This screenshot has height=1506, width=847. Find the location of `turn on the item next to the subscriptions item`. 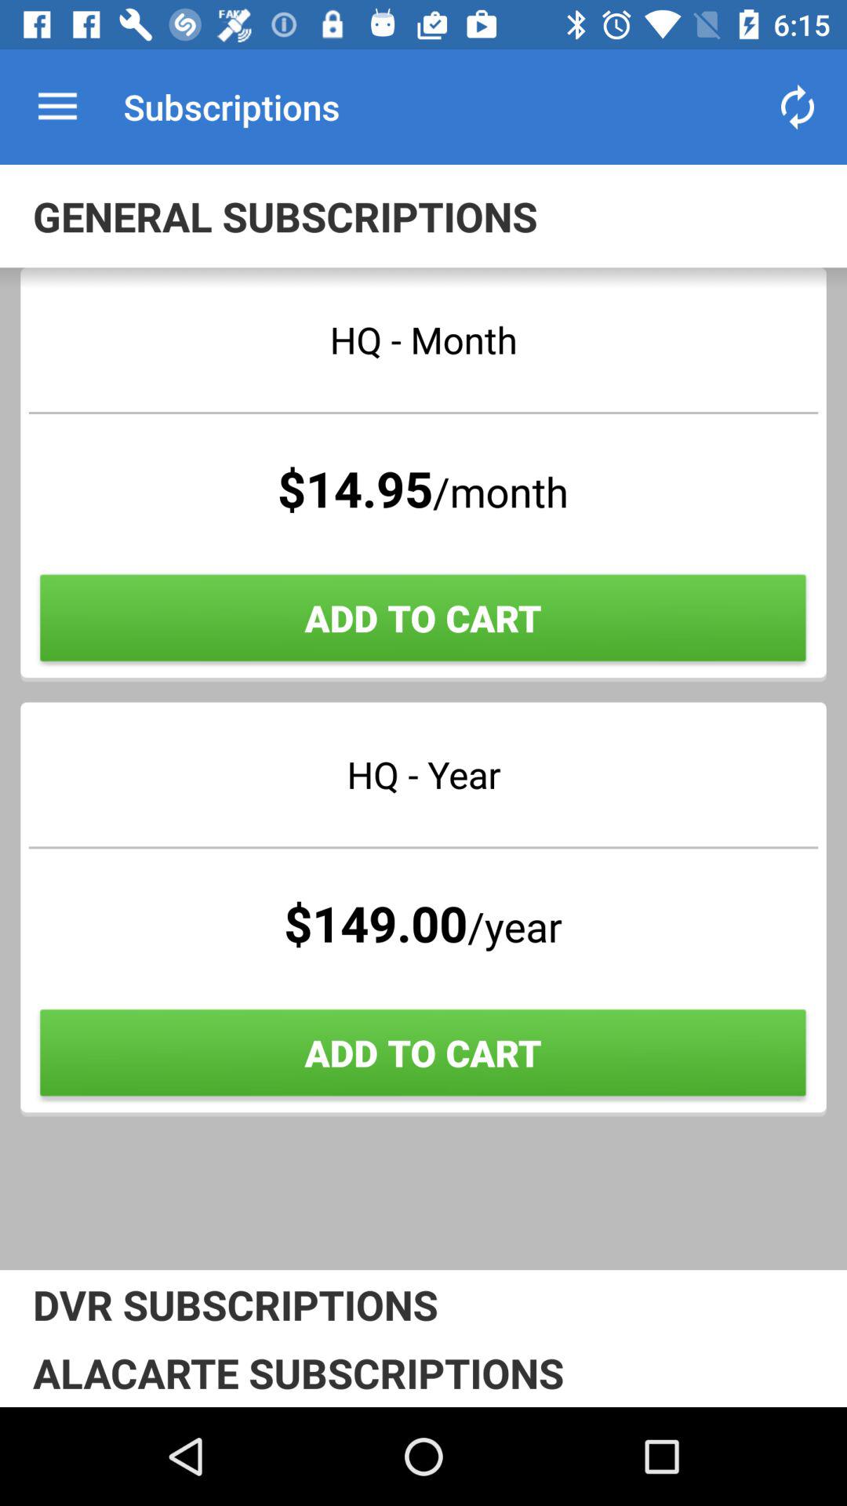

turn on the item next to the subscriptions item is located at coordinates (797, 107).